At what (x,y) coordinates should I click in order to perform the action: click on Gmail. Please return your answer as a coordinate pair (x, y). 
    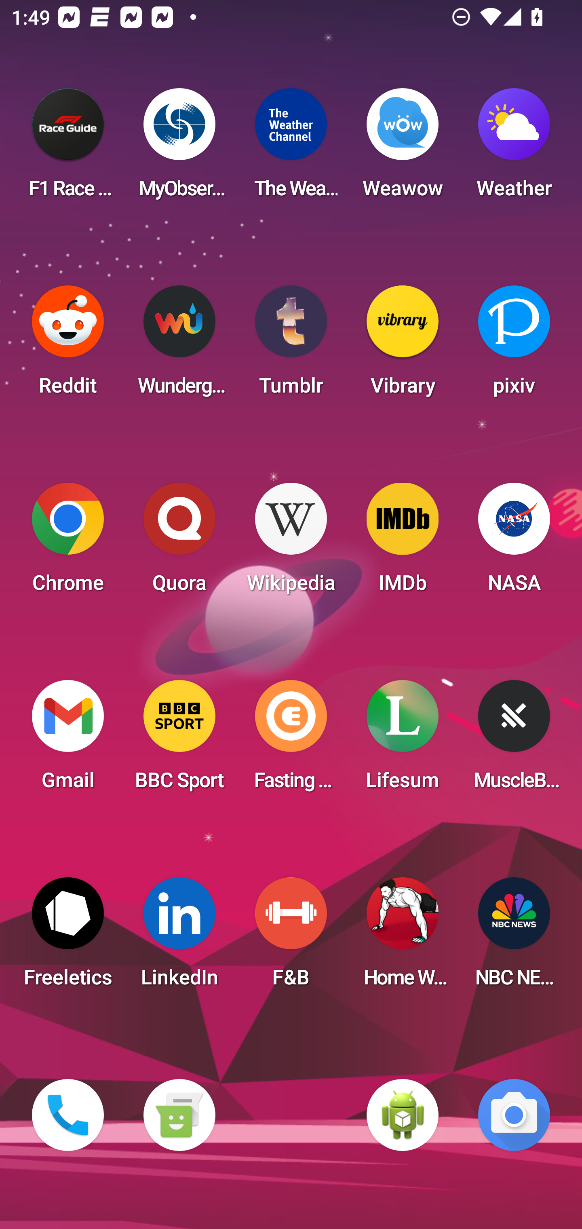
    Looking at the image, I should click on (68, 740).